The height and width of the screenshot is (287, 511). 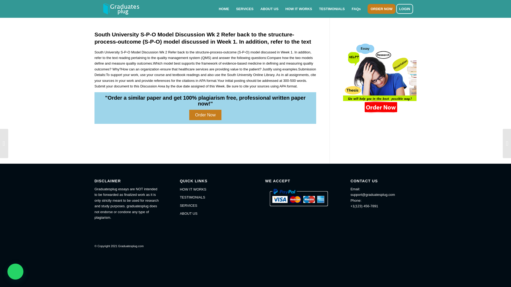 What do you see at coordinates (381, 9) in the screenshot?
I see `ORDER NOW` at bounding box center [381, 9].